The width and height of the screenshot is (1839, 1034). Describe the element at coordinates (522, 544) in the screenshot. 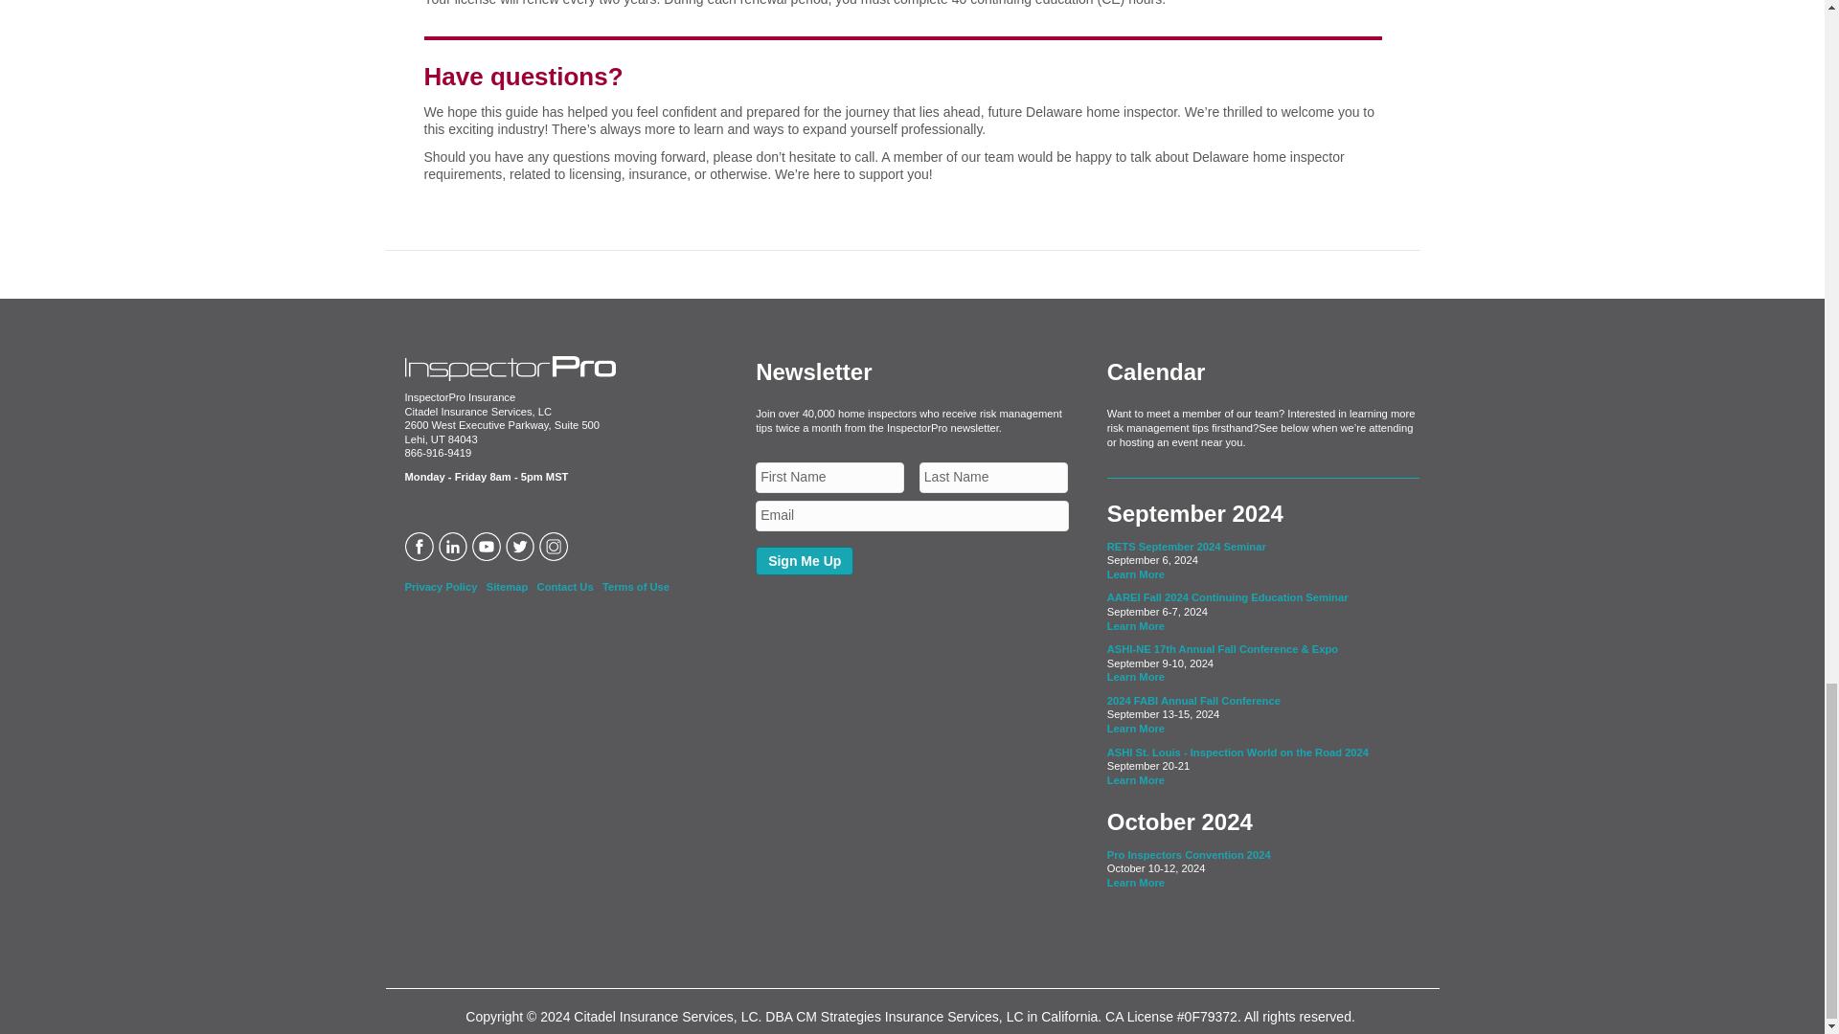

I see `Twitter` at that location.